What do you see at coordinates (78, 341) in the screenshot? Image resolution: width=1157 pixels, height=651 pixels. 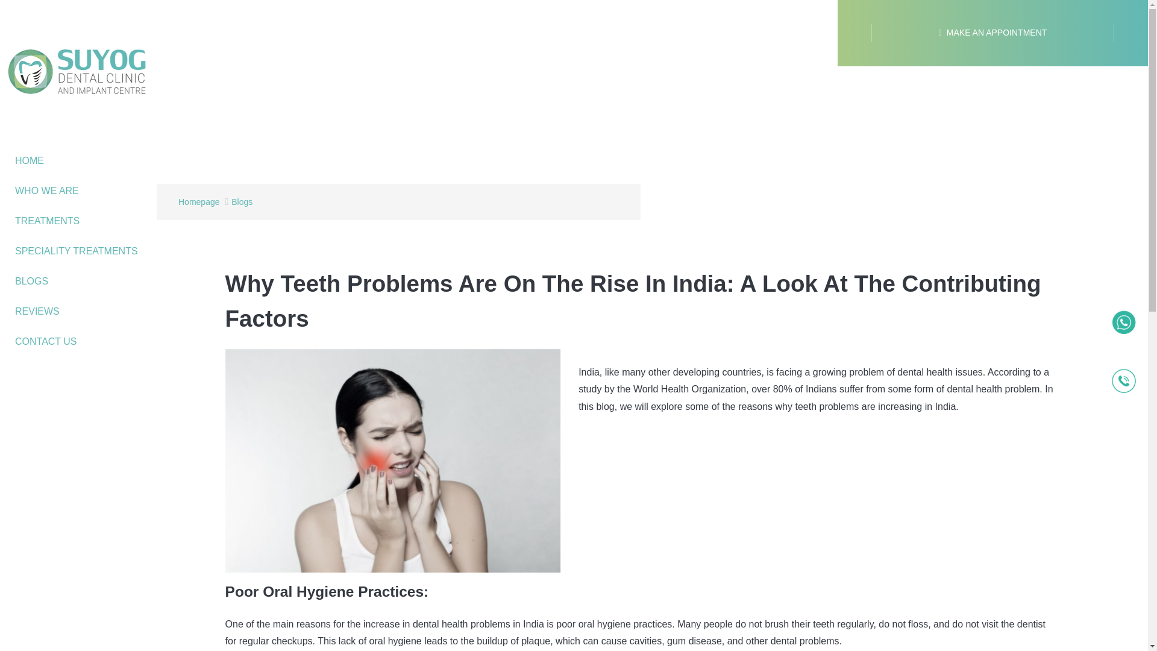 I see `CONTACT US` at bounding box center [78, 341].